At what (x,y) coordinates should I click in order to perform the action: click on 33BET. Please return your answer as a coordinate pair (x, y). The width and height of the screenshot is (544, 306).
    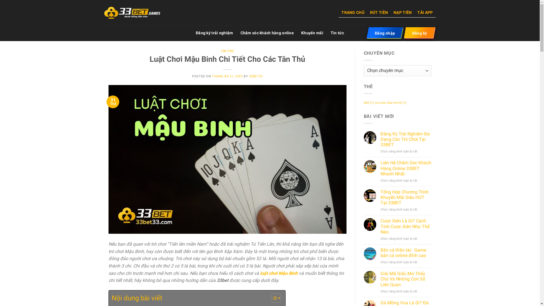
    Looking at the image, I should click on (133, 13).